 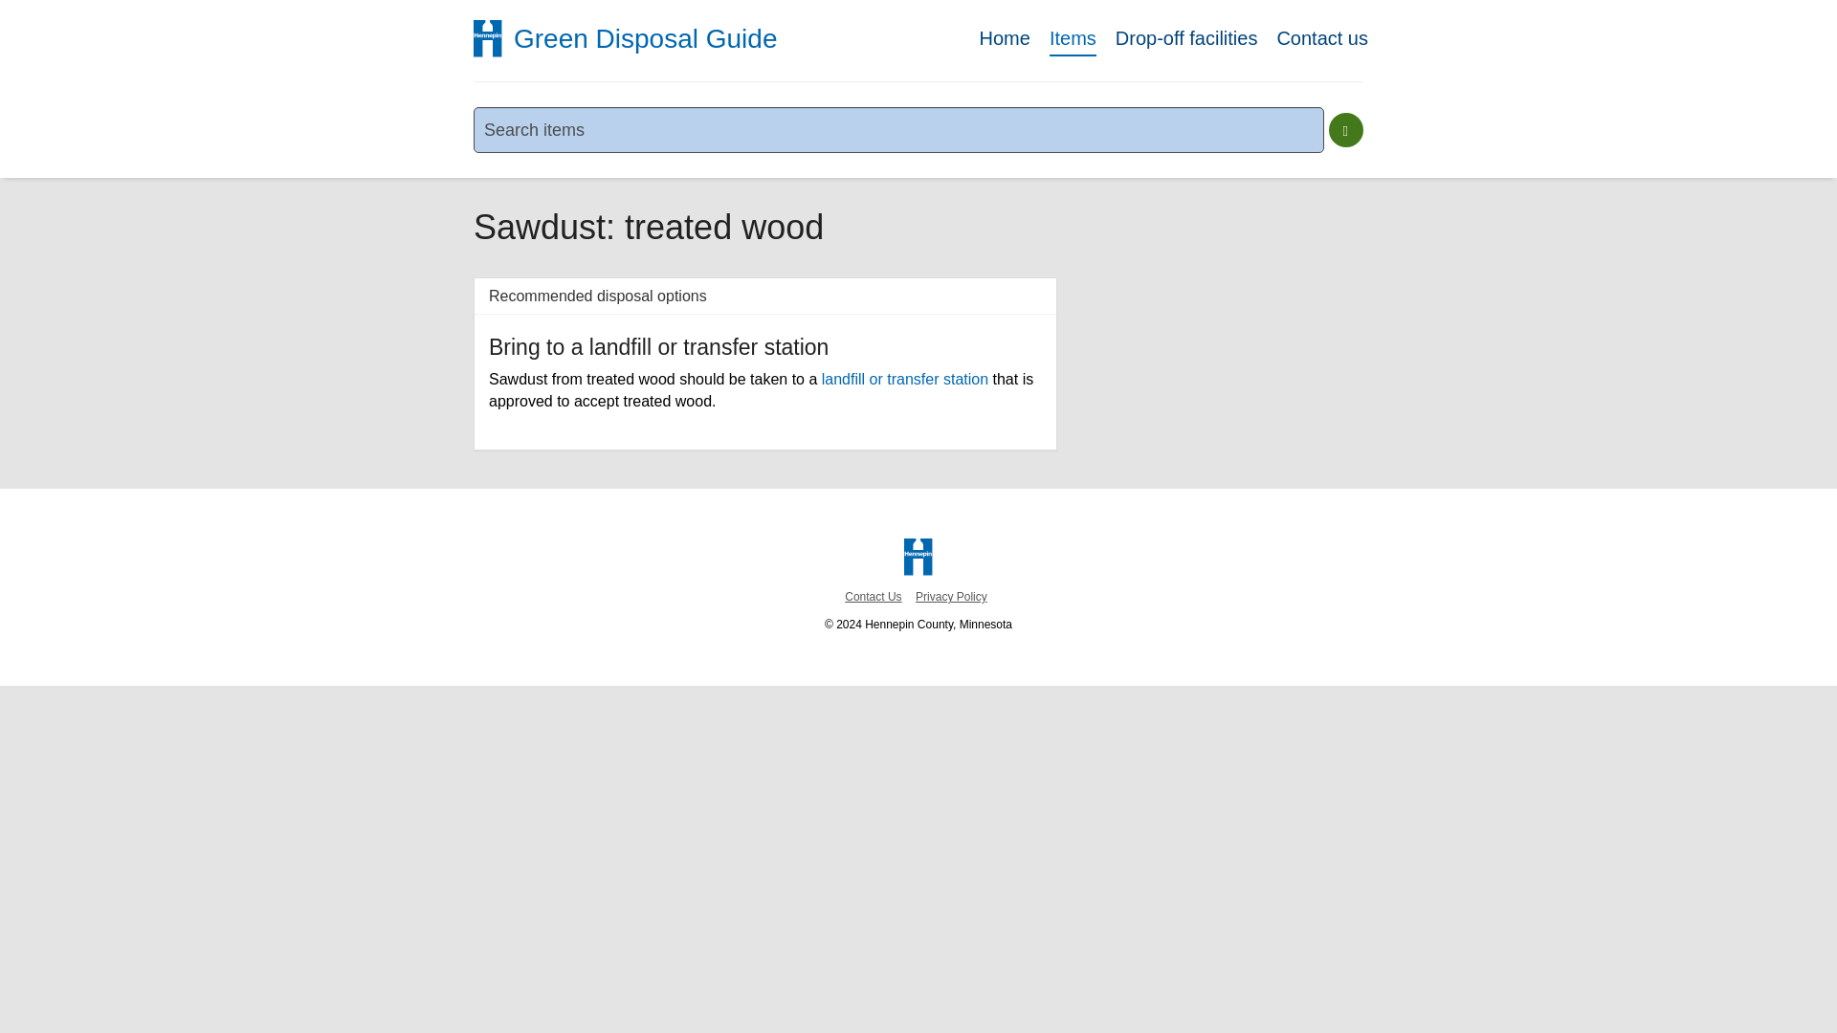 I want to click on Drop-off facilities, so click(x=1186, y=42).